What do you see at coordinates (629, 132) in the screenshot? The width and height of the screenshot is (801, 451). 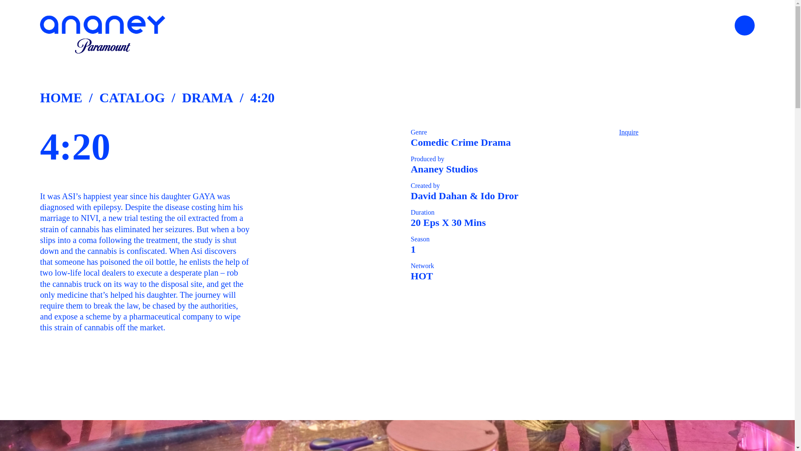 I see `Inquire` at bounding box center [629, 132].